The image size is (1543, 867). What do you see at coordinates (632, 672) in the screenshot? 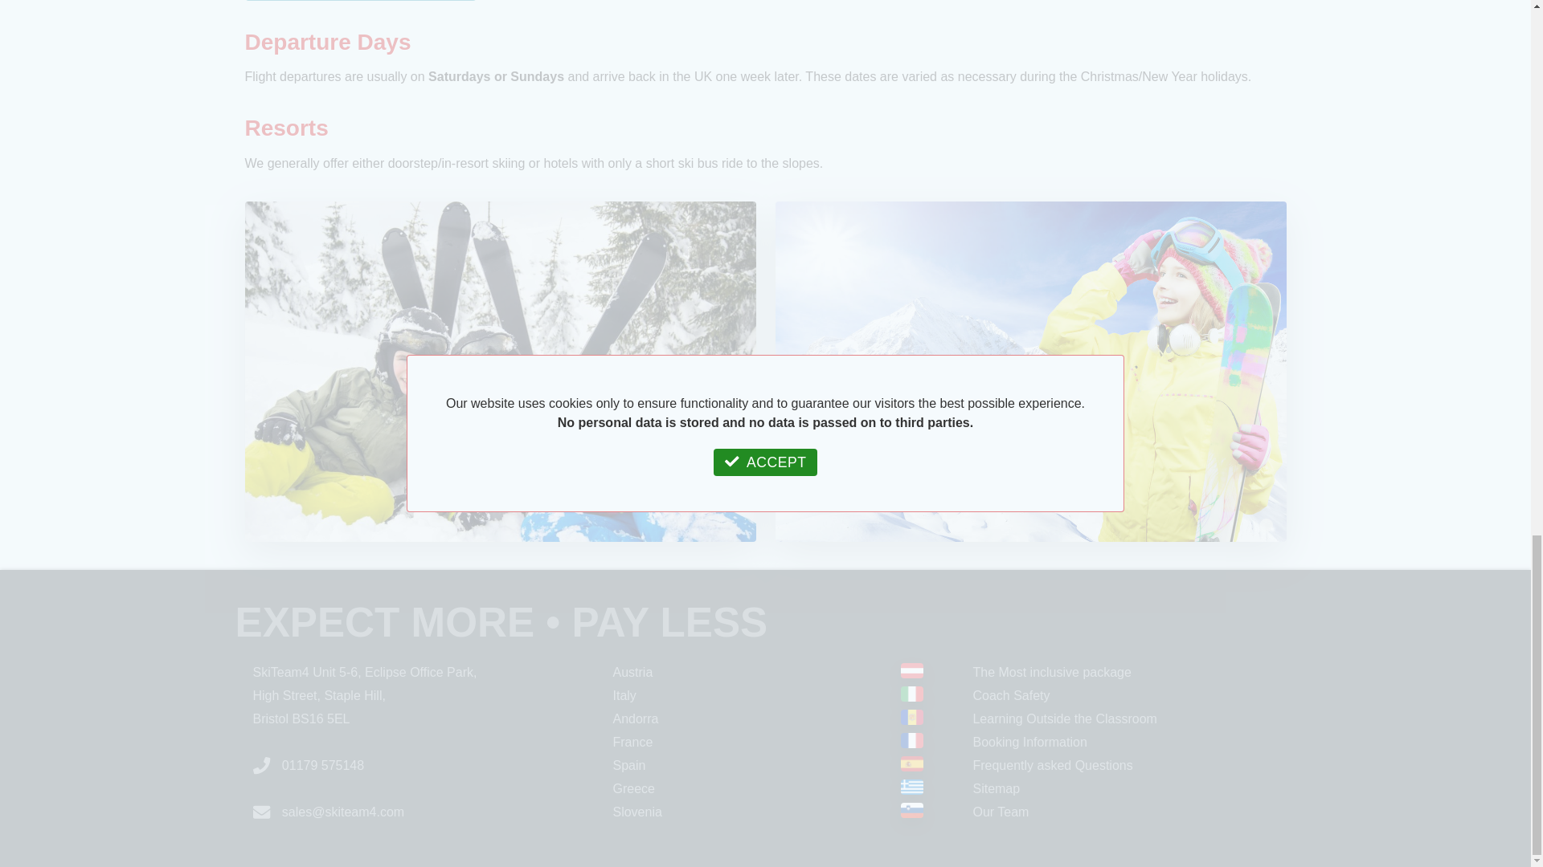
I see `Austria` at bounding box center [632, 672].